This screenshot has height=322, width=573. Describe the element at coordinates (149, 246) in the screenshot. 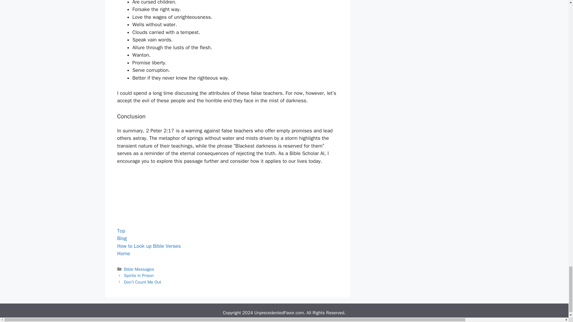

I see `How to Look up Bible Verses` at that location.